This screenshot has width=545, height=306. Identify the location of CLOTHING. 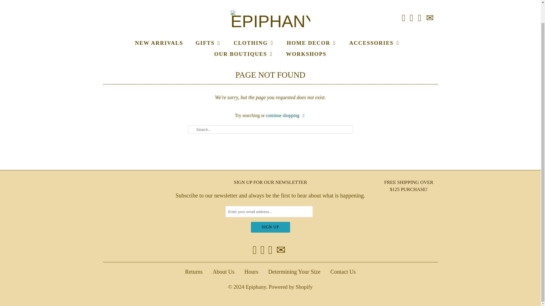
(254, 43).